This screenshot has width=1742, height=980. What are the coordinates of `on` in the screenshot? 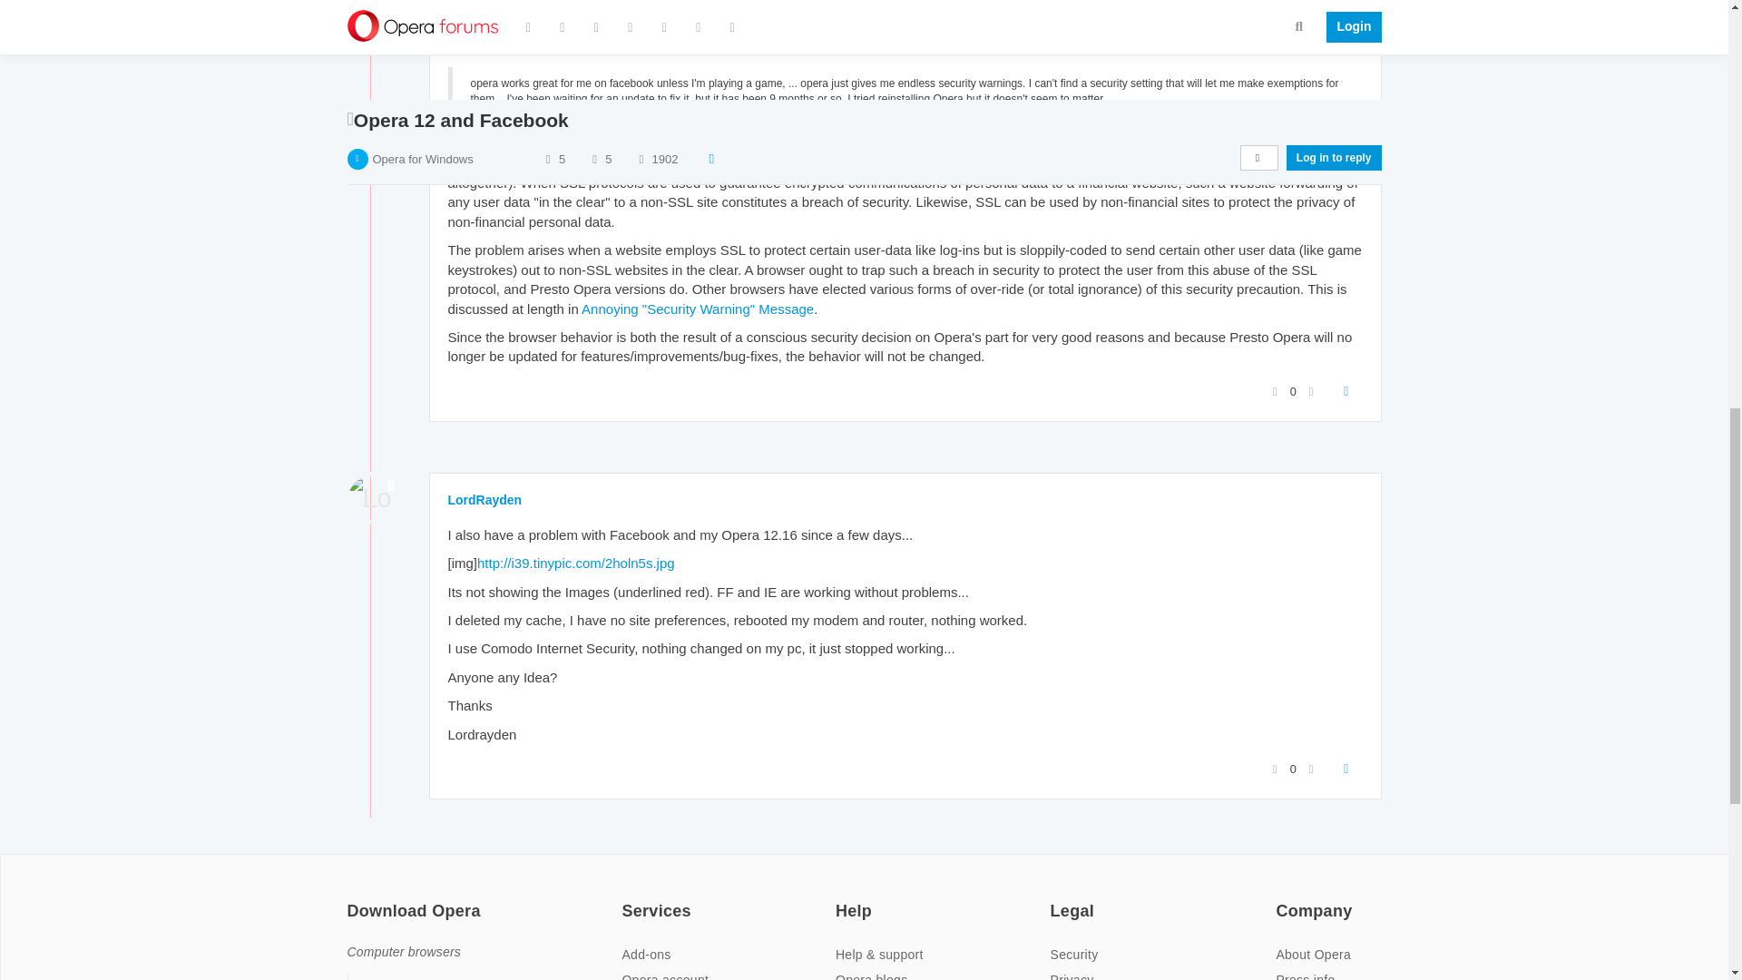 It's located at (626, 898).